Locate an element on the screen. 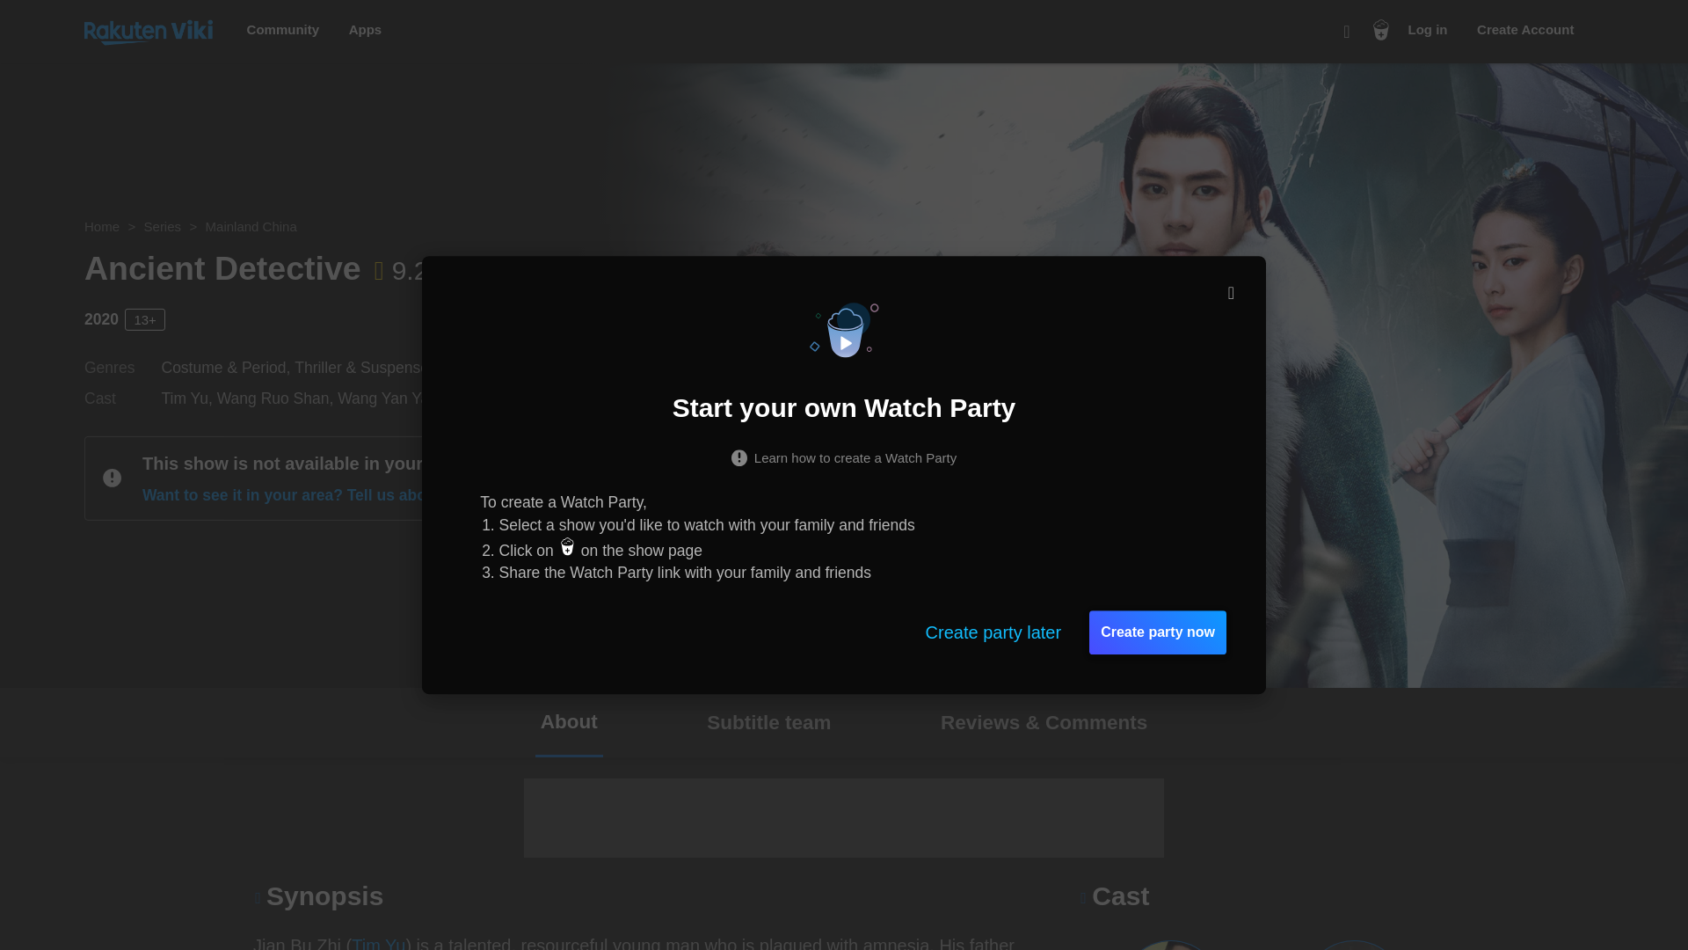 This screenshot has width=1688, height=950. Ma Zhe Han is located at coordinates (498, 398).